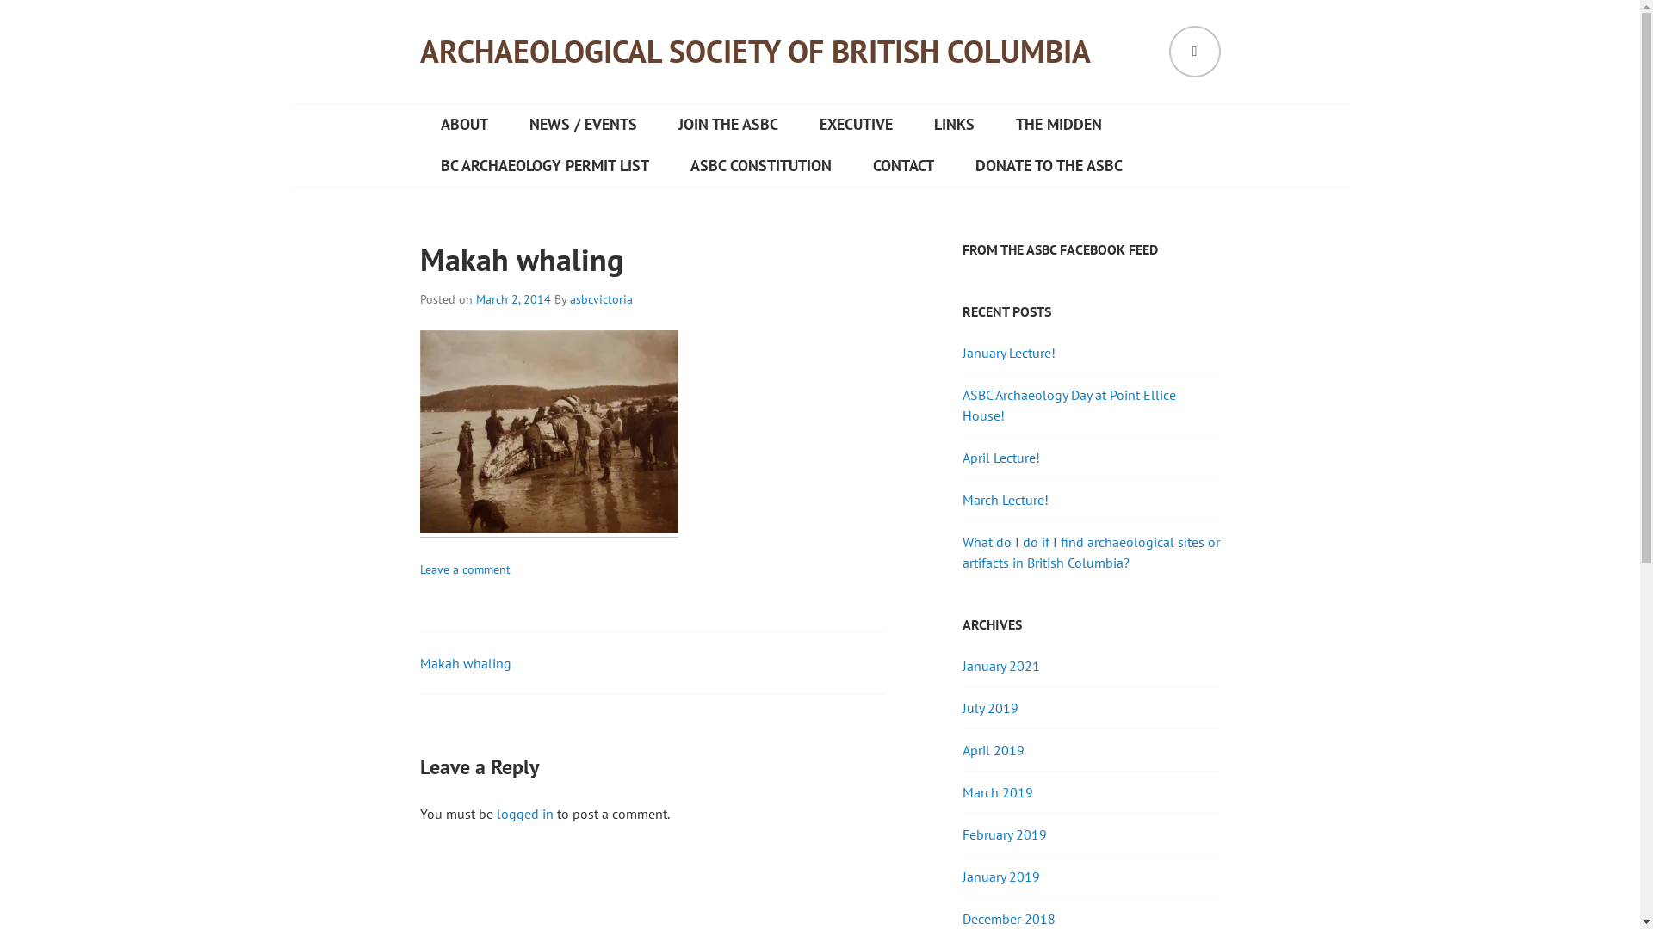 This screenshot has height=929, width=1653. Describe the element at coordinates (954, 125) in the screenshot. I see `LINKS` at that location.